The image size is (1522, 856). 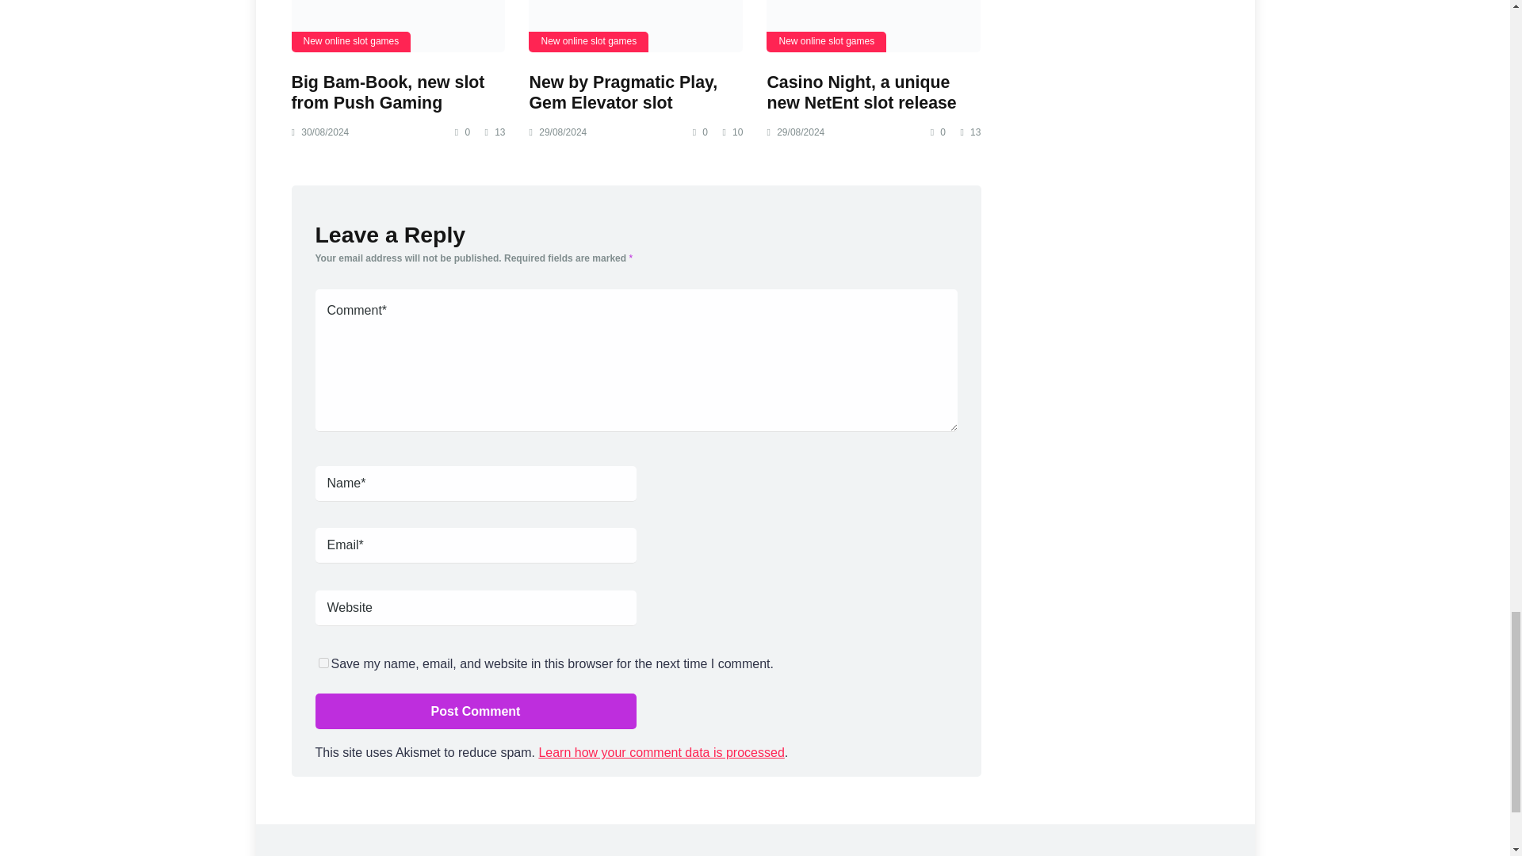 What do you see at coordinates (874, 25) in the screenshot?
I see `Casino Night, a unique new NetEnt slot release` at bounding box center [874, 25].